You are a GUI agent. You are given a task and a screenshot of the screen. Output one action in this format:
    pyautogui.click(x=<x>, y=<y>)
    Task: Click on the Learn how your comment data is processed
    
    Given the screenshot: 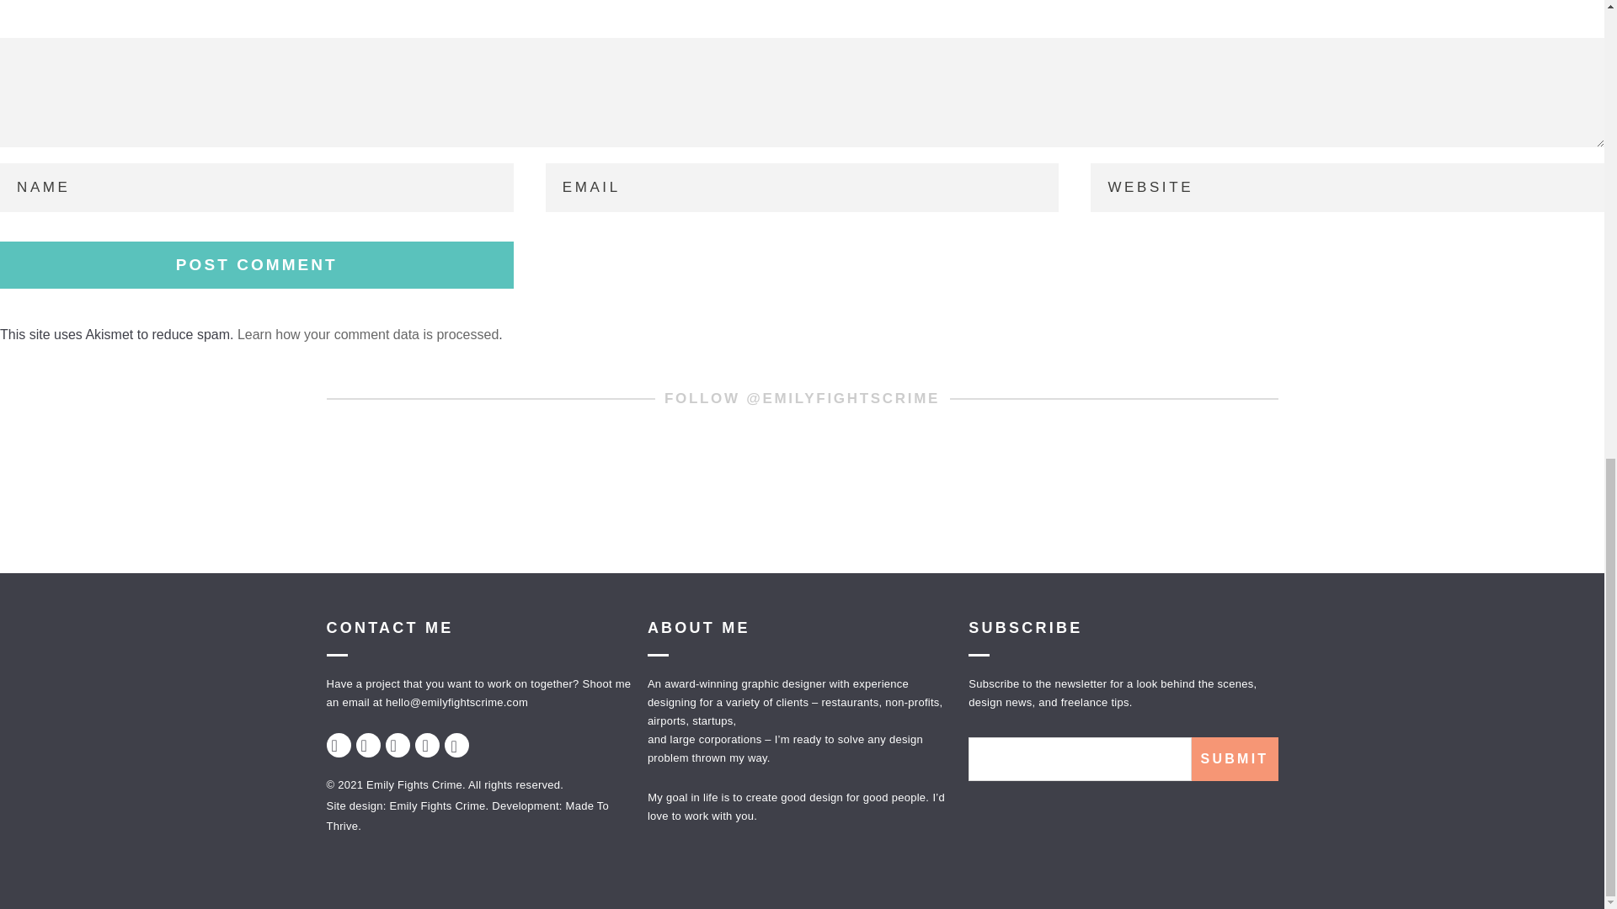 What is the action you would take?
    pyautogui.click(x=367, y=334)
    